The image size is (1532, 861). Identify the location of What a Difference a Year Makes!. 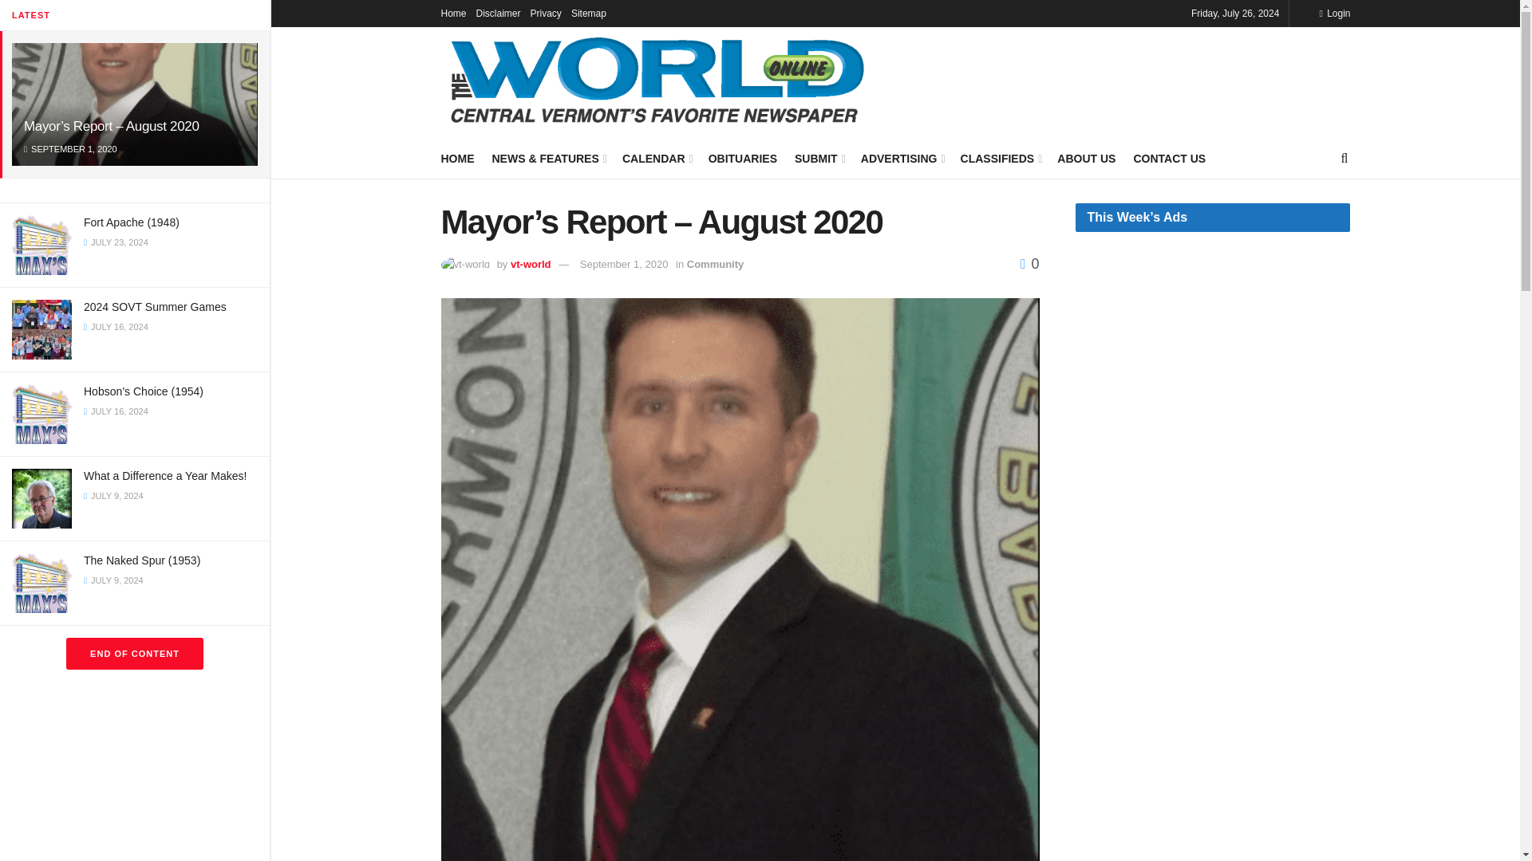
(165, 475).